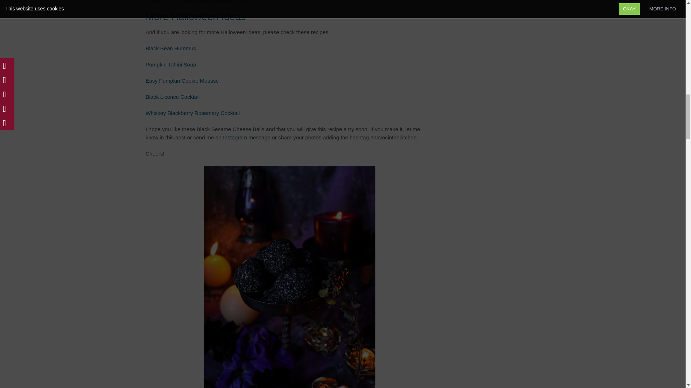 This screenshot has height=388, width=691. What do you see at coordinates (172, 97) in the screenshot?
I see `Black Licorice Cocktail` at bounding box center [172, 97].